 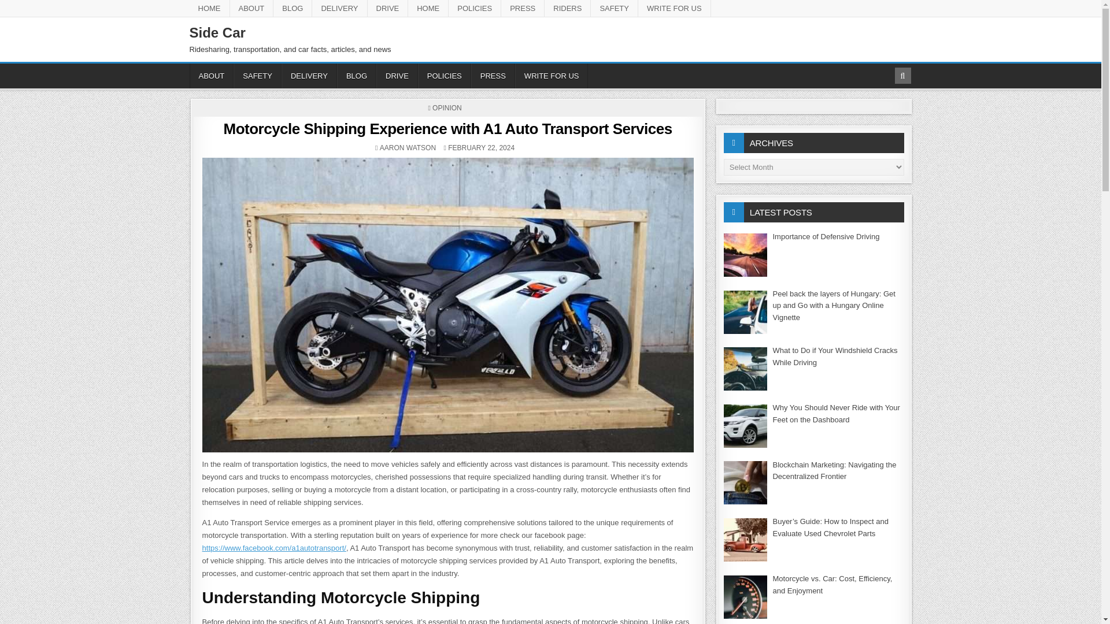 I want to click on WRITE FOR US, so click(x=675, y=8).